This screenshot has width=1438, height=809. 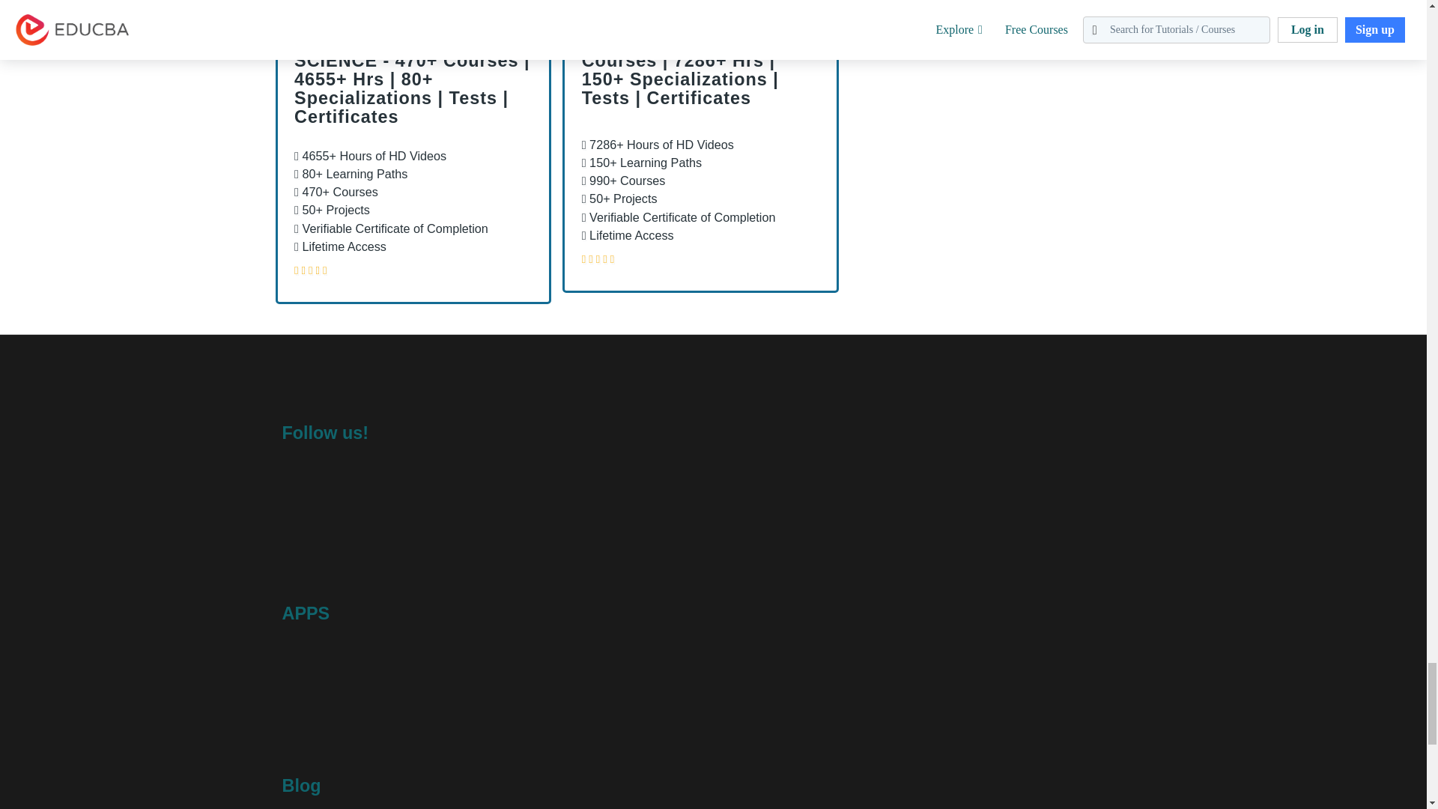 I want to click on EDUCBA Twitter, so click(x=333, y=503).